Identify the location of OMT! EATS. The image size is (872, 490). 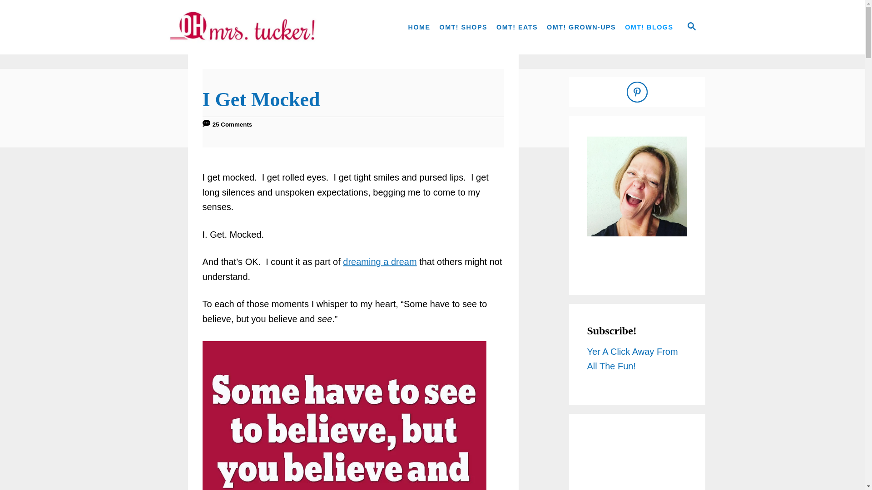
(517, 27).